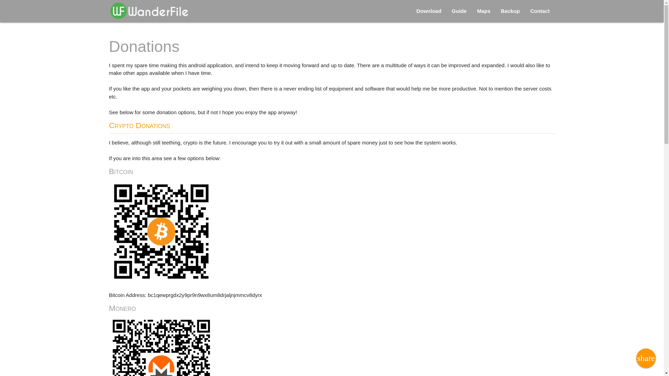  Describe the element at coordinates (540, 11) in the screenshot. I see `Contact` at that location.